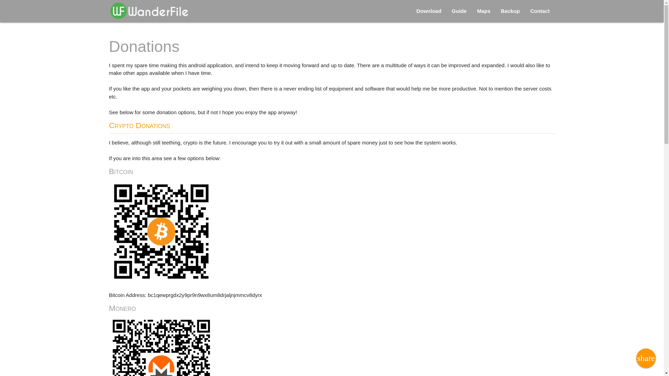  Describe the element at coordinates (540, 11) in the screenshot. I see `Contact` at that location.